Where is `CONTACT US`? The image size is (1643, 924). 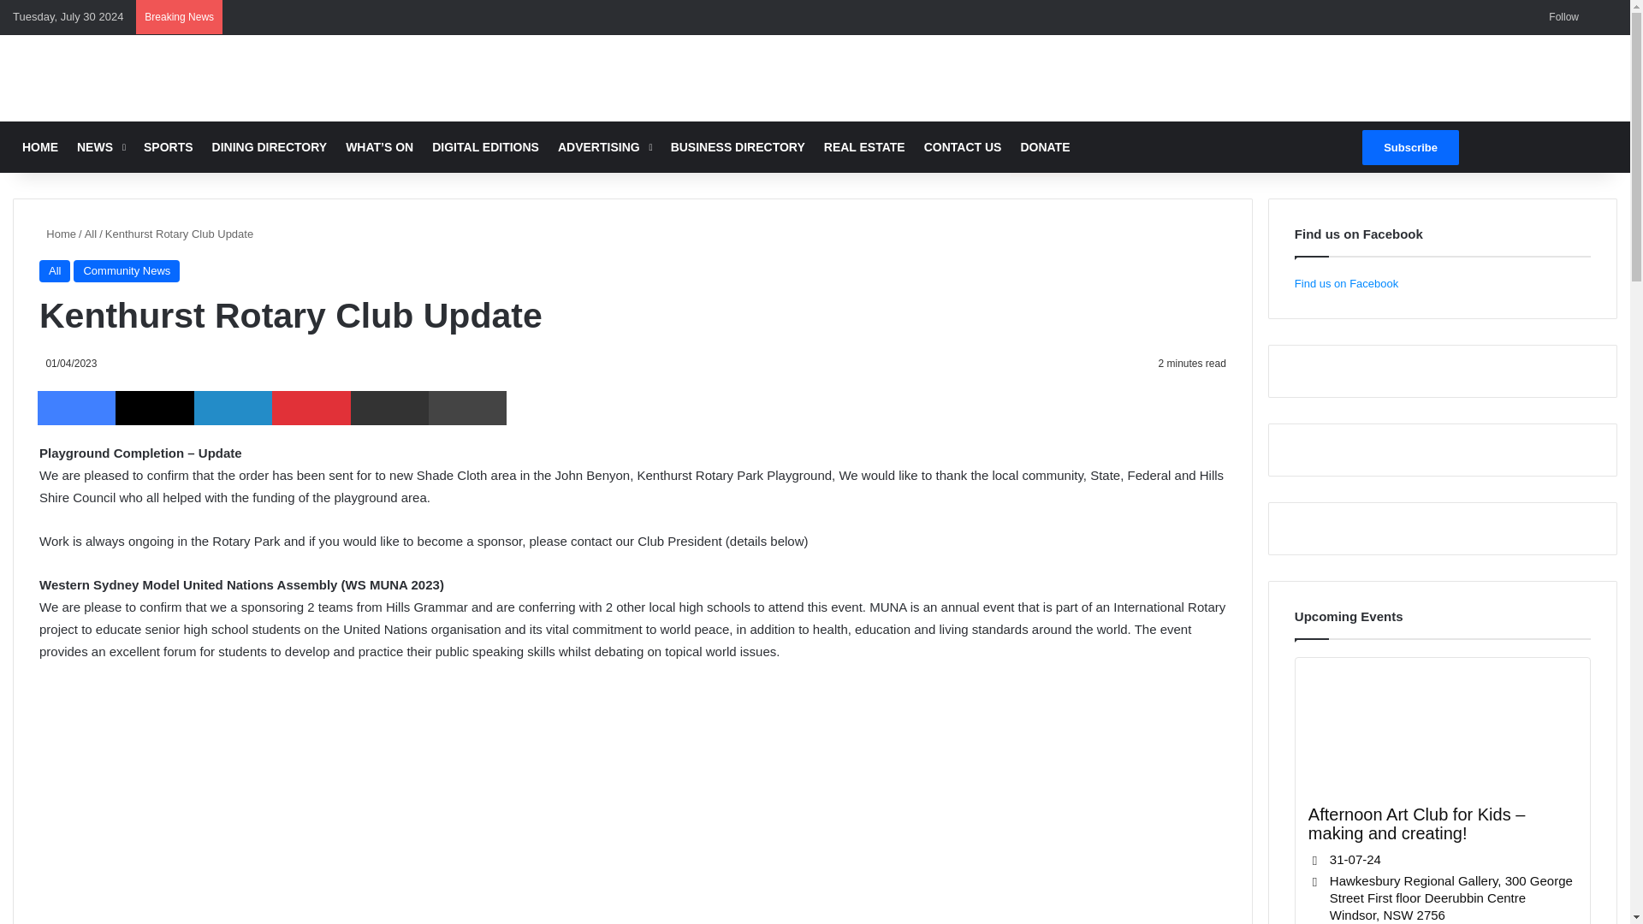 CONTACT US is located at coordinates (964, 146).